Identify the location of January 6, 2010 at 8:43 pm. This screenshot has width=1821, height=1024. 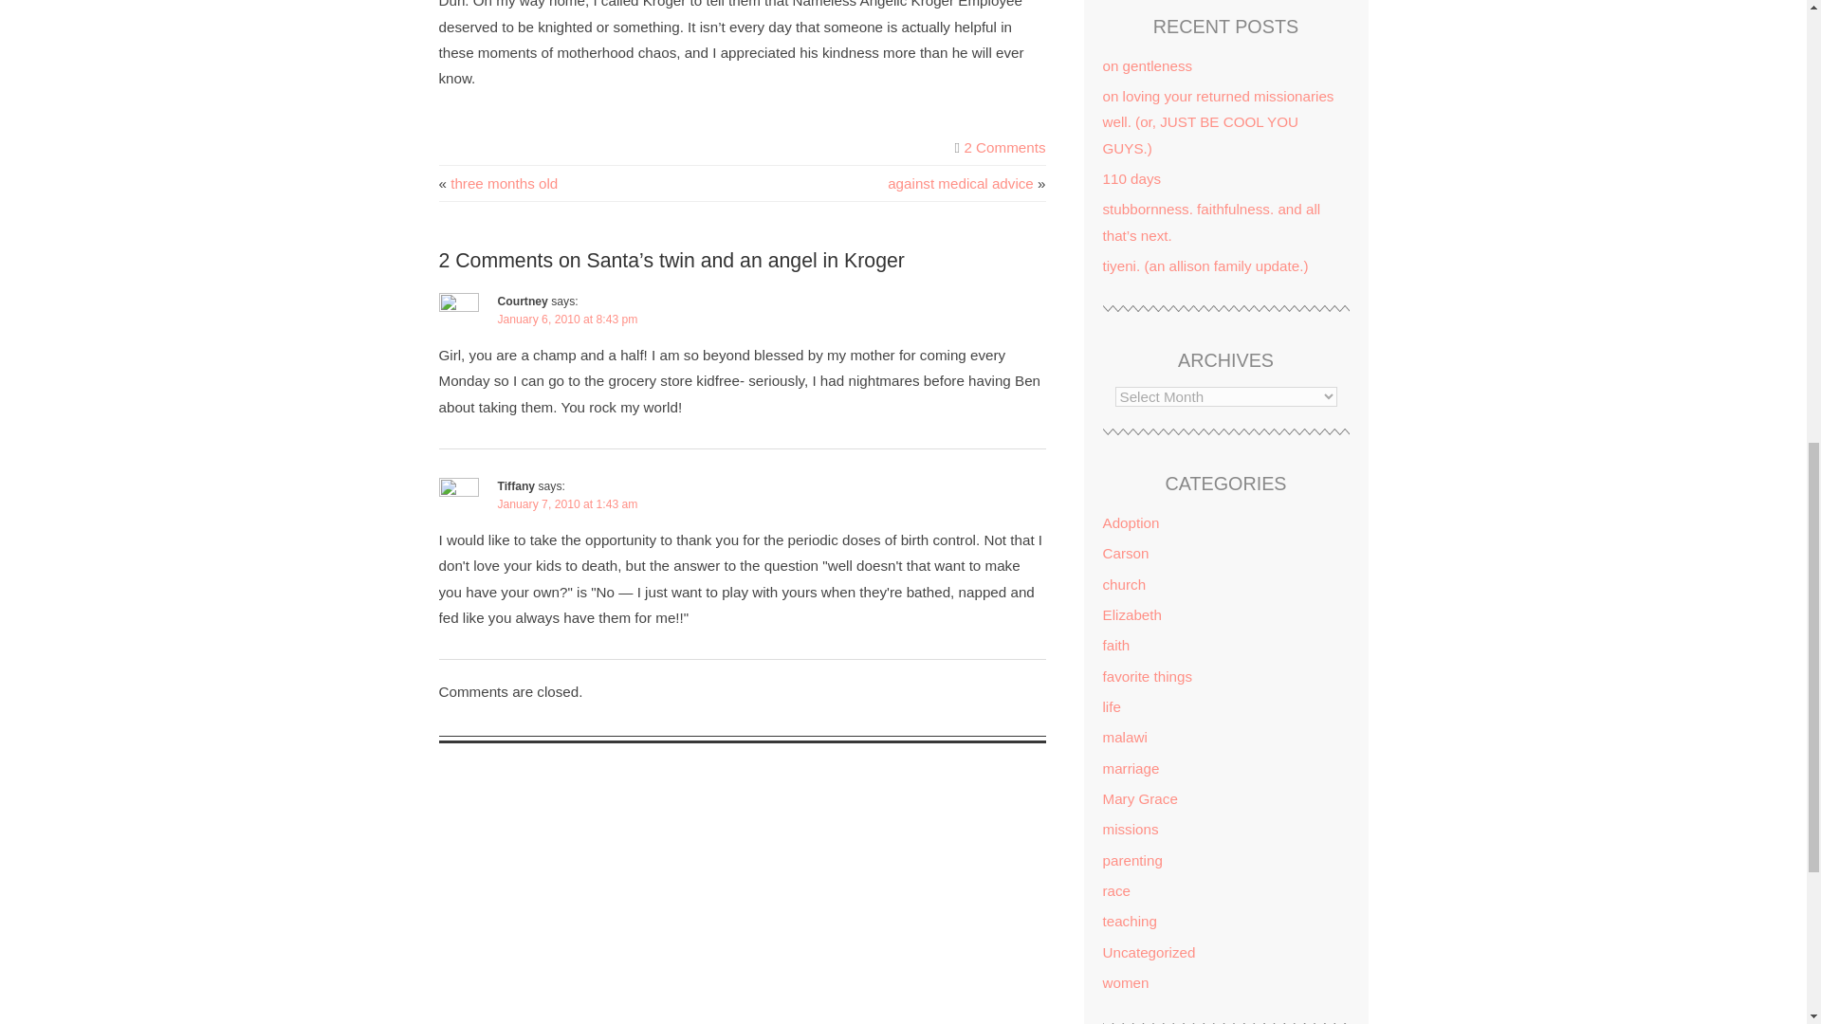
(567, 320).